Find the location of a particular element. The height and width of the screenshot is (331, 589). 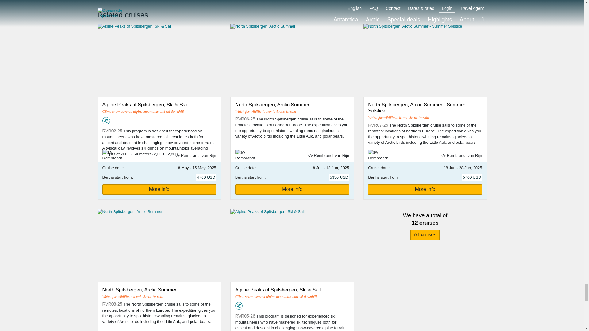

Ski Mountaineering is located at coordinates (106, 121).